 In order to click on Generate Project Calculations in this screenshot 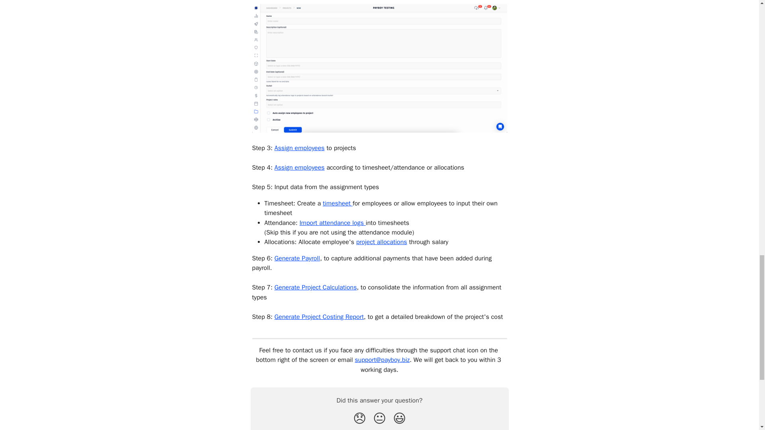, I will do `click(316, 287)`.